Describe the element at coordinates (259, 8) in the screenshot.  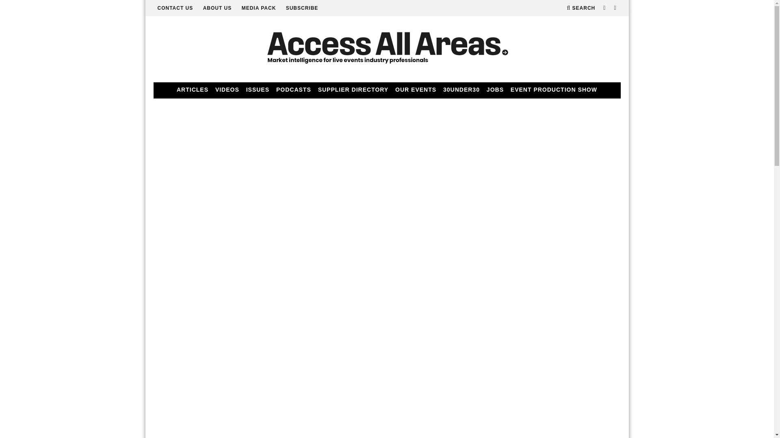
I see `MEDIA PACK` at that location.